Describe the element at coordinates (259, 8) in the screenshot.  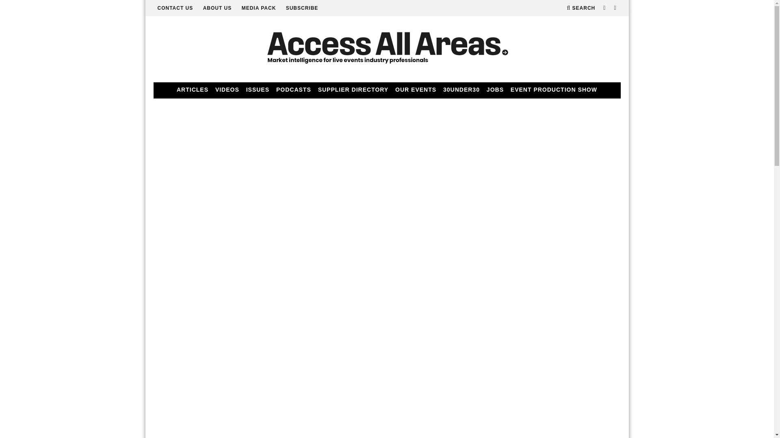
I see `MEDIA PACK` at that location.